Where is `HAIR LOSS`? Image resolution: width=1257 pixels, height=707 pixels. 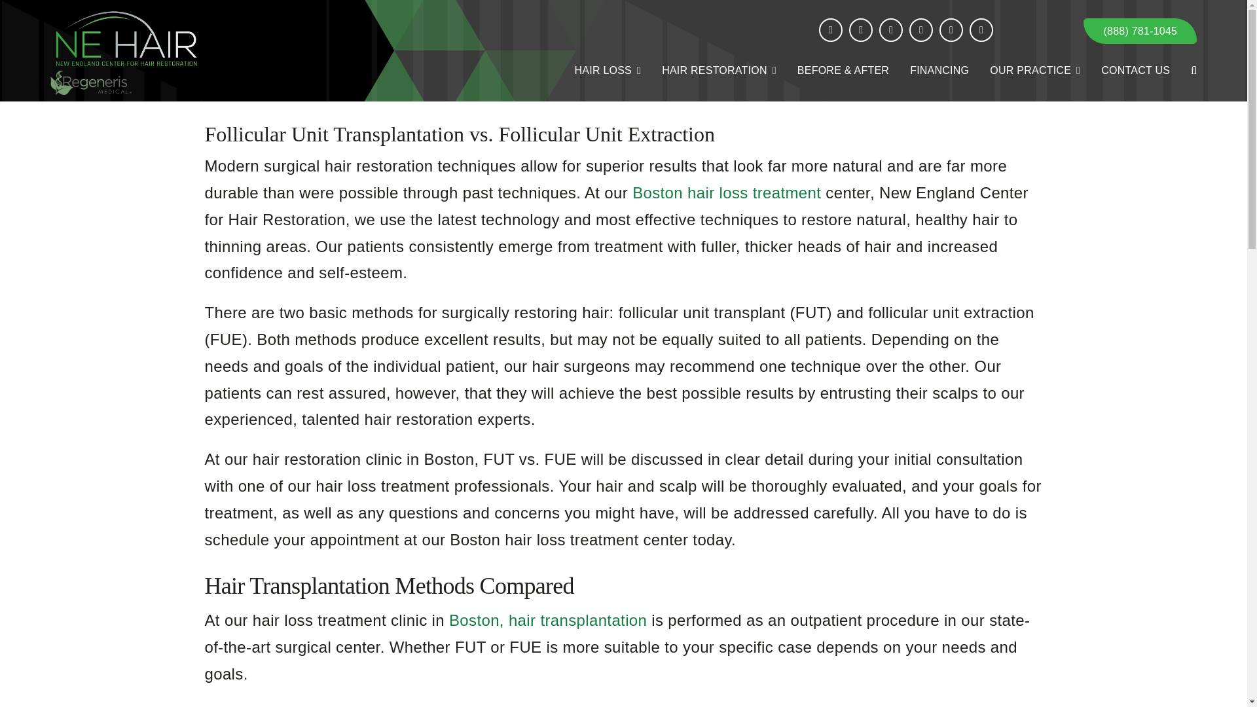 HAIR LOSS is located at coordinates (608, 71).